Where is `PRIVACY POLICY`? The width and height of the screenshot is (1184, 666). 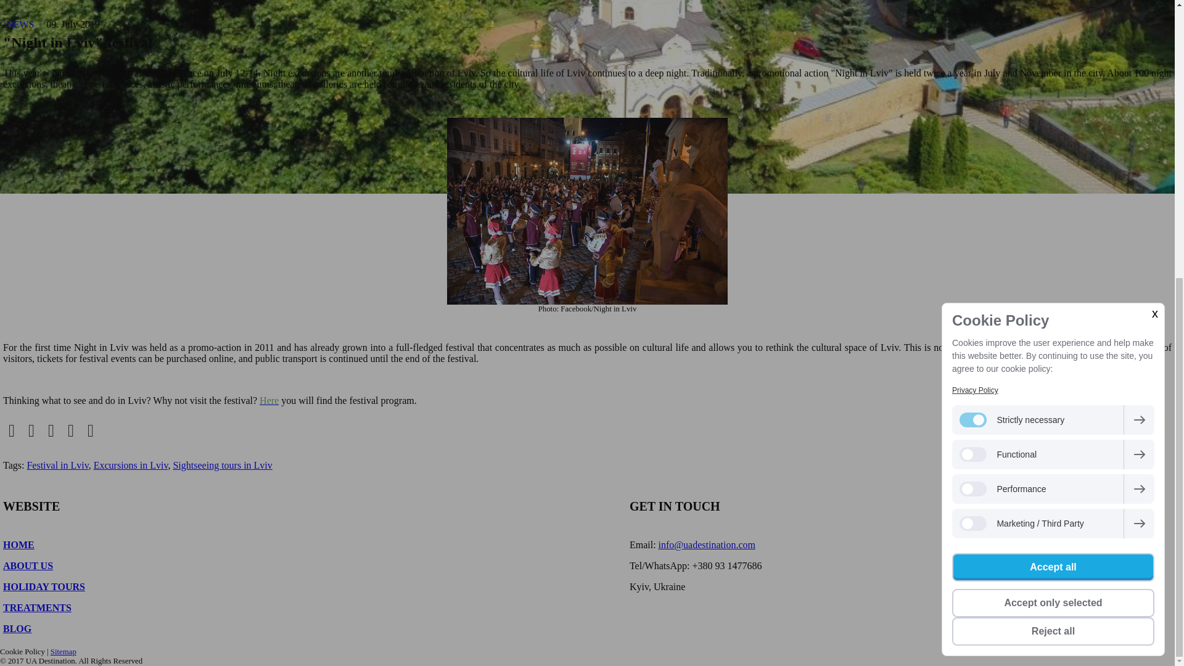 PRIVACY POLICY is located at coordinates (990, 607).